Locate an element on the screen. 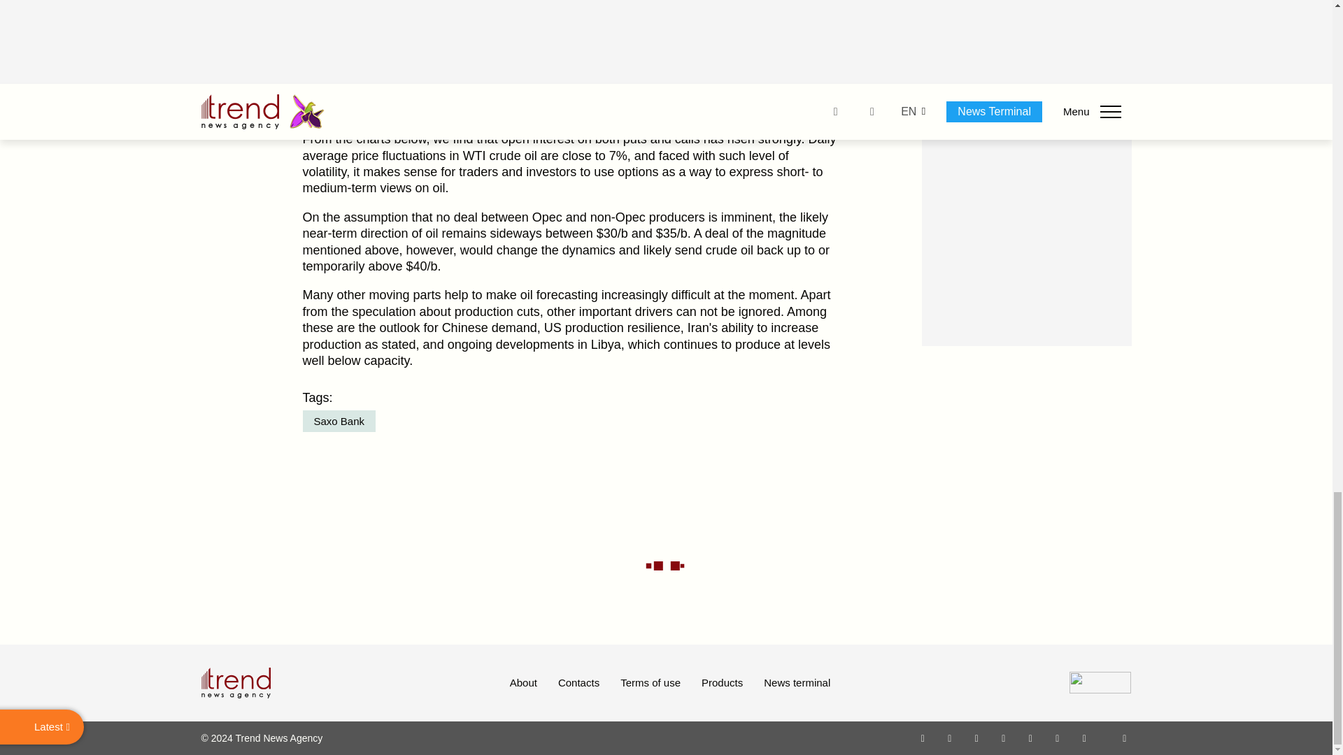 This screenshot has width=1343, height=755. Android App is located at coordinates (1084, 738).